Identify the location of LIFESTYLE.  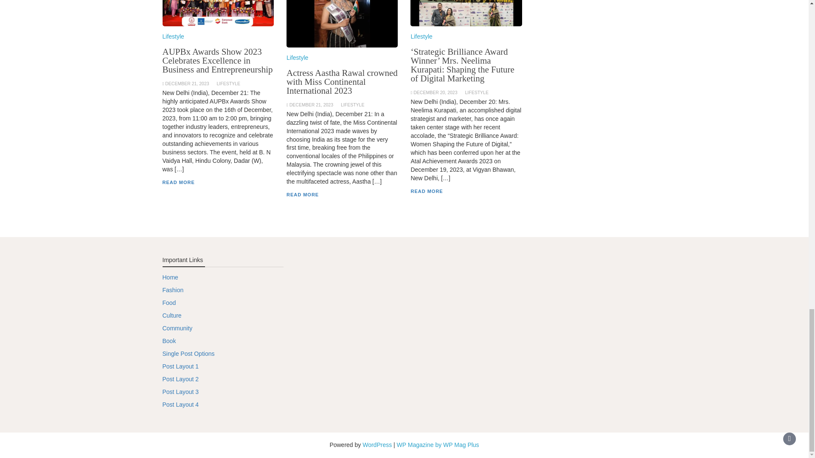
(476, 92).